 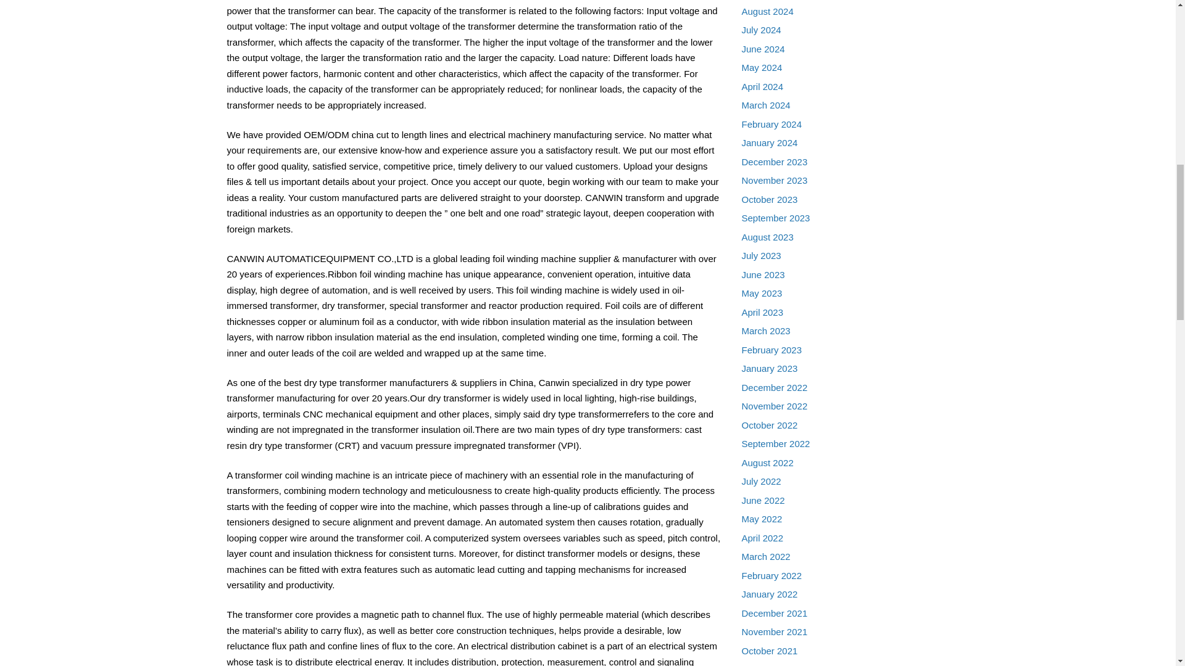 I want to click on February 2024, so click(x=771, y=124).